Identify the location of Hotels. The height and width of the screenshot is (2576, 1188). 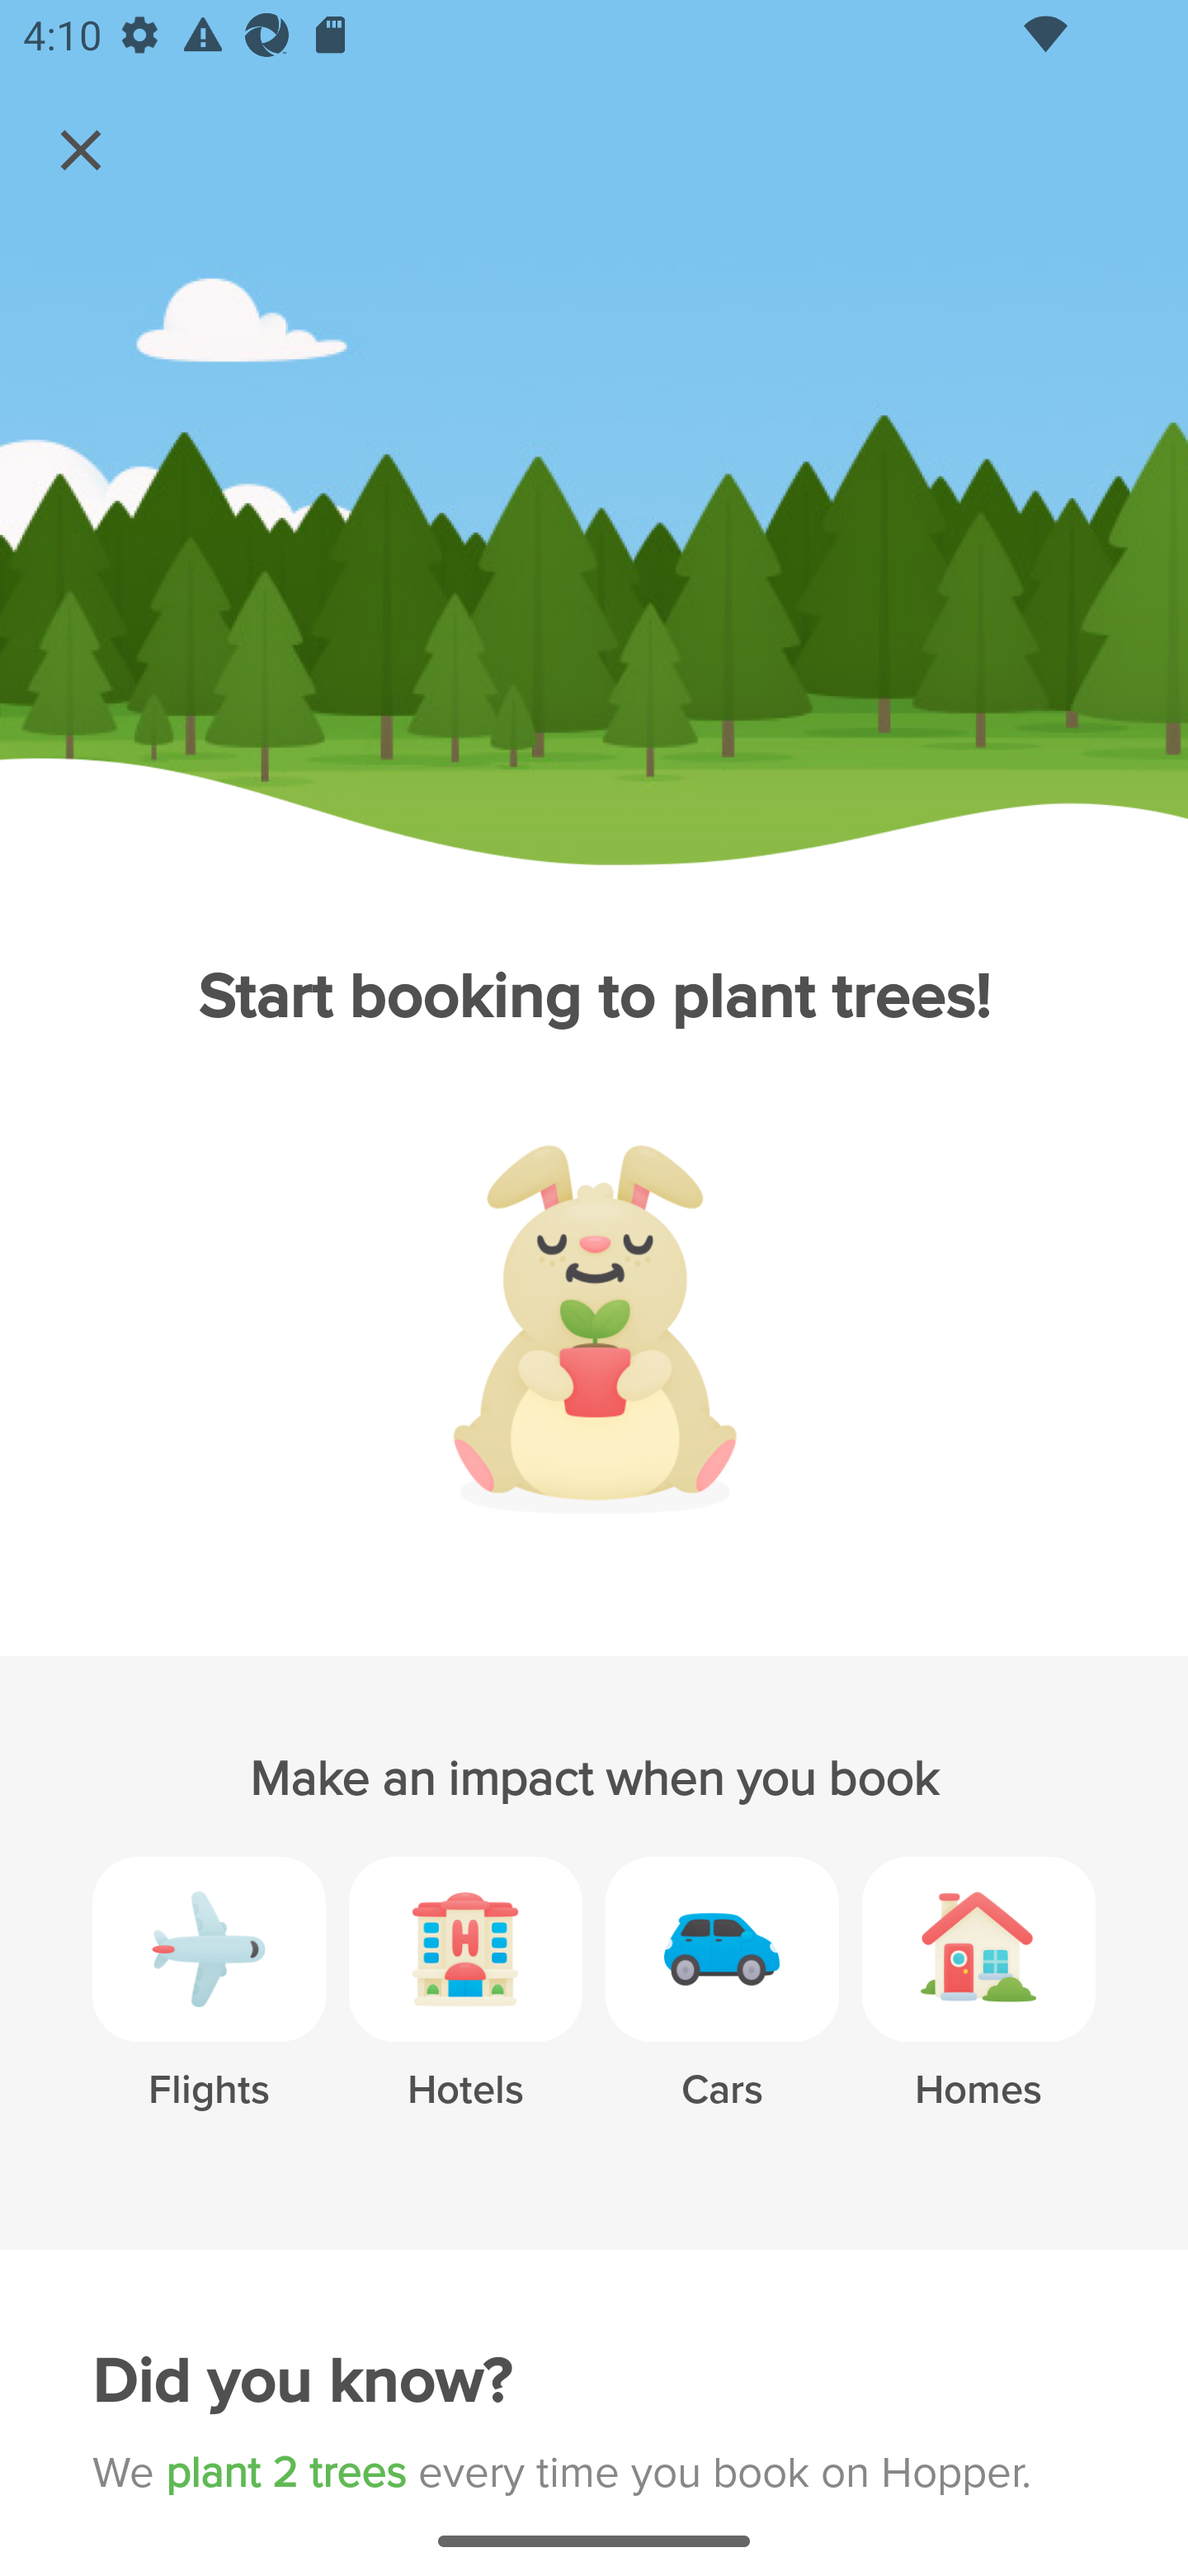
(465, 2008).